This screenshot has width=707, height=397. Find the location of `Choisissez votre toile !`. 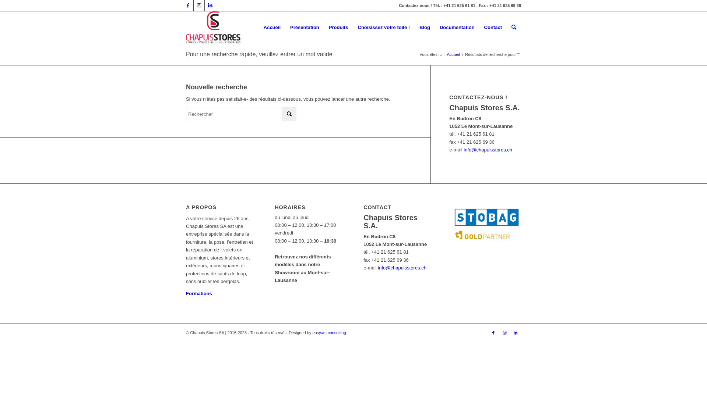

Choisissez votre toile ! is located at coordinates (384, 28).